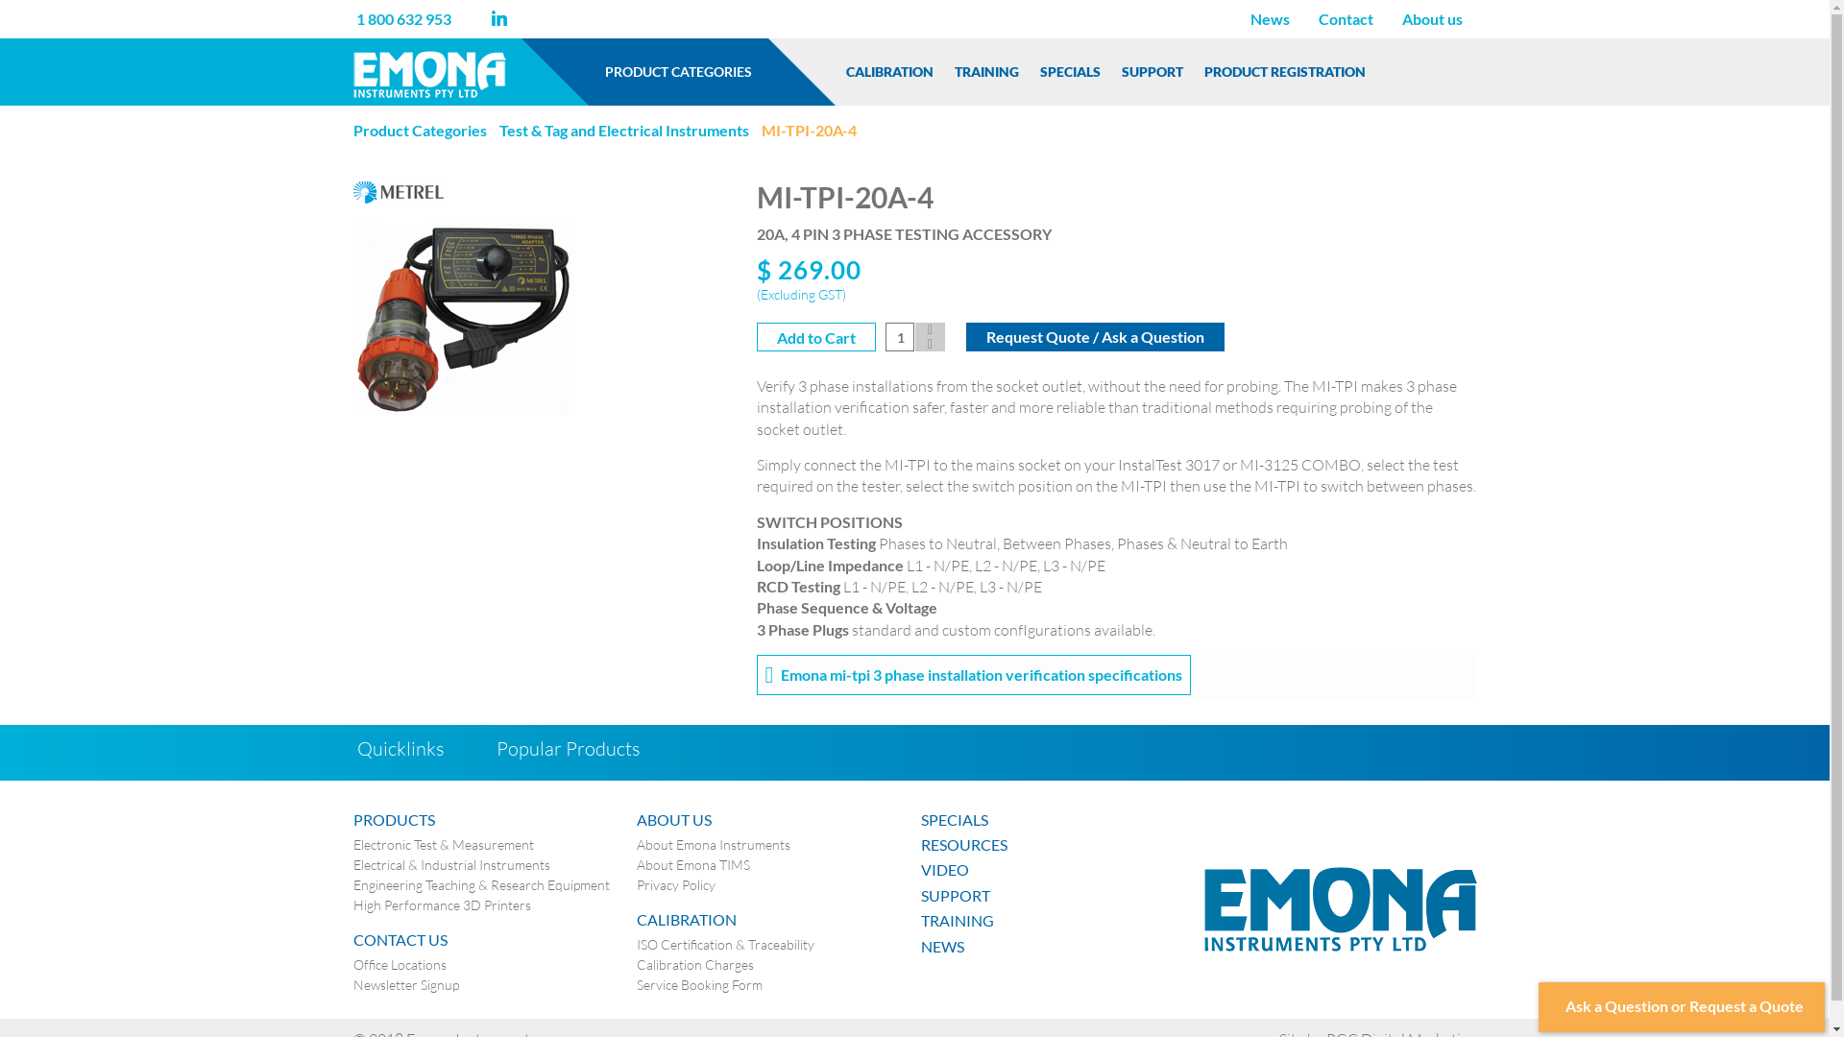 The width and height of the screenshot is (1844, 1037). What do you see at coordinates (1055, 870) in the screenshot?
I see `VIDEO` at bounding box center [1055, 870].